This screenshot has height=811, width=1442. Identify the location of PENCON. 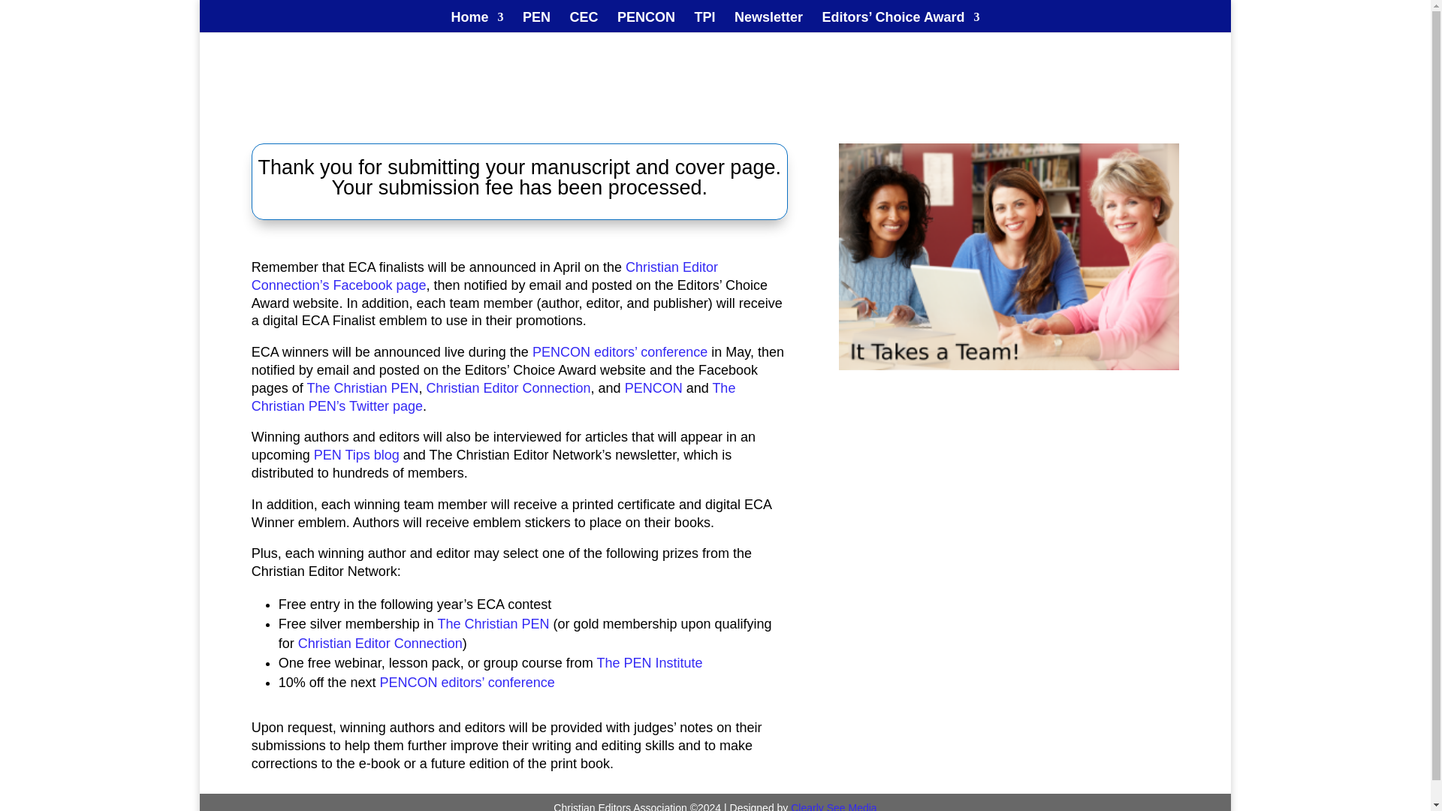
(646, 23).